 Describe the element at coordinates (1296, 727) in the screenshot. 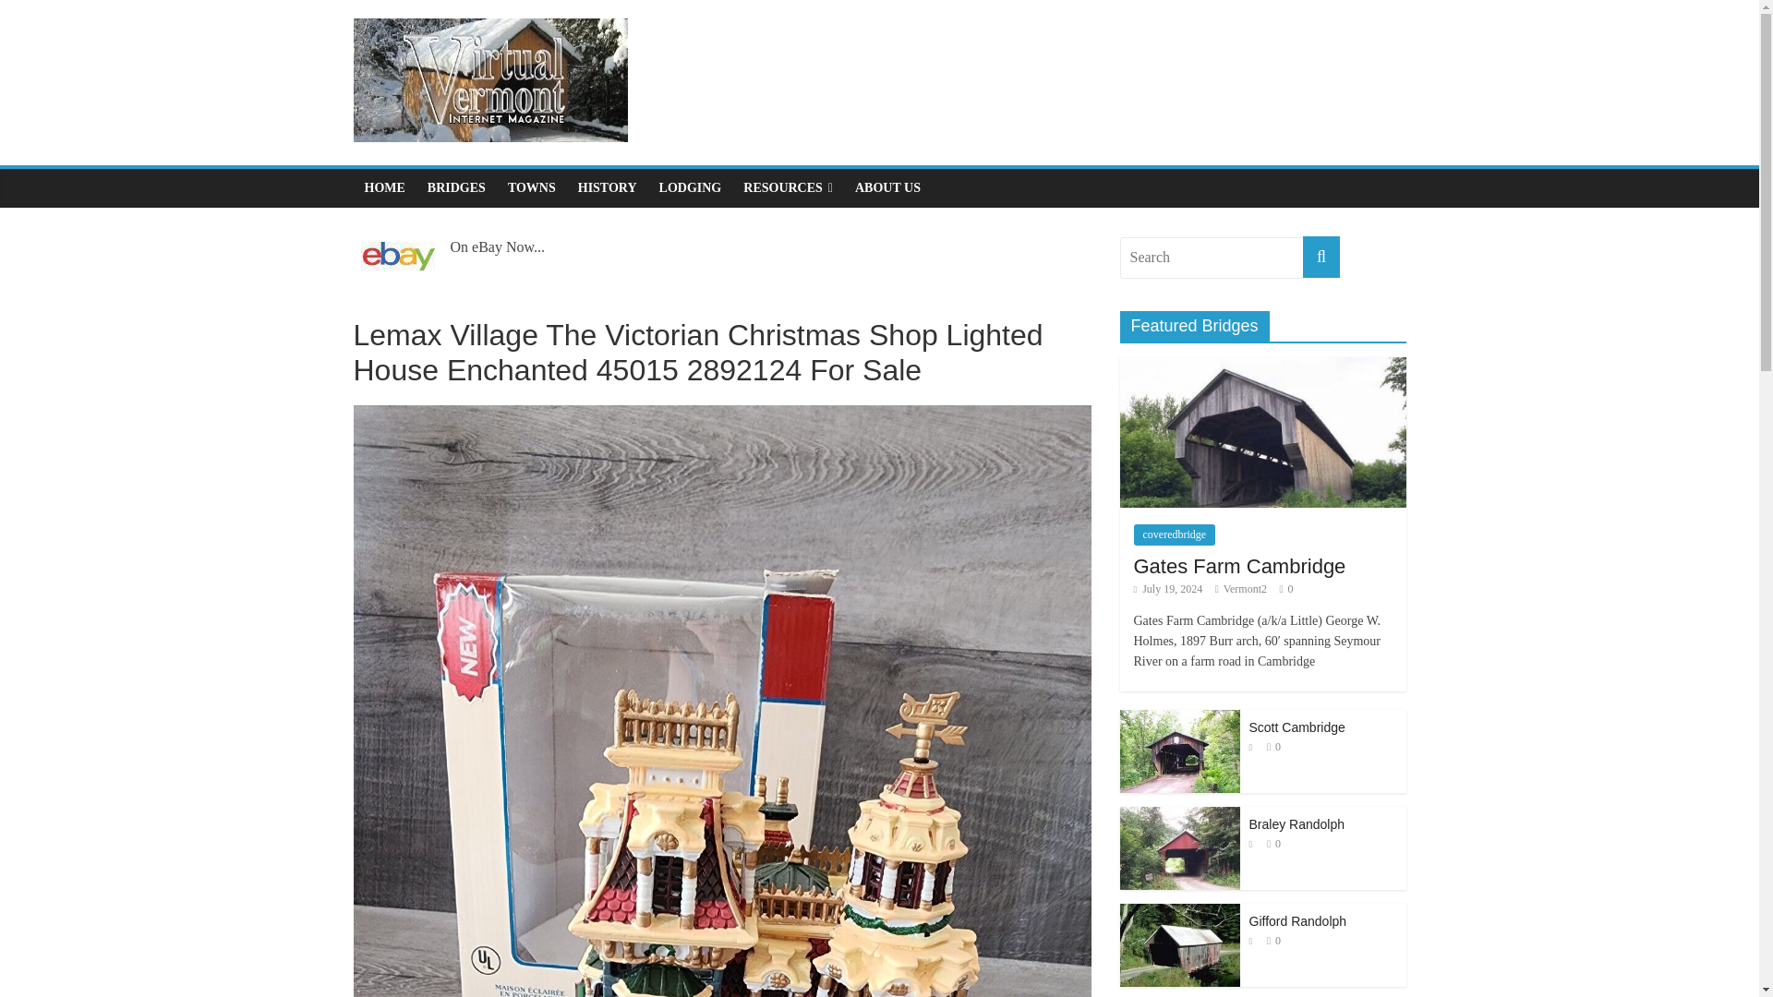

I see `Scott Cambridge` at that location.